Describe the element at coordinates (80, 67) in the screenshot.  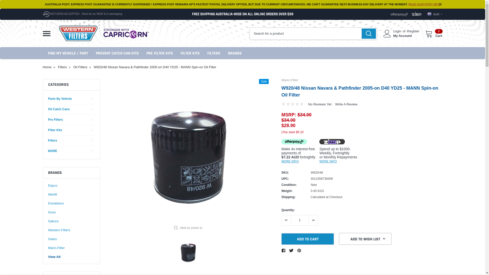
I see `Oil Filters` at that location.